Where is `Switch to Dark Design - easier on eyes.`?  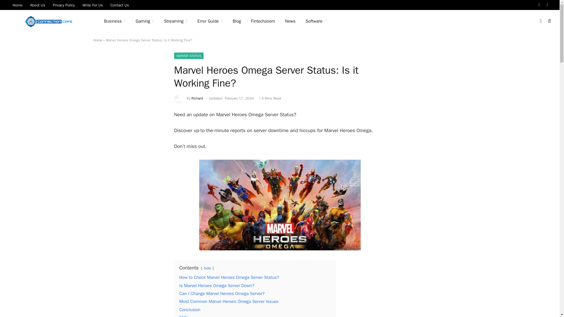
Switch to Dark Design - easier on eyes. is located at coordinates (540, 21).